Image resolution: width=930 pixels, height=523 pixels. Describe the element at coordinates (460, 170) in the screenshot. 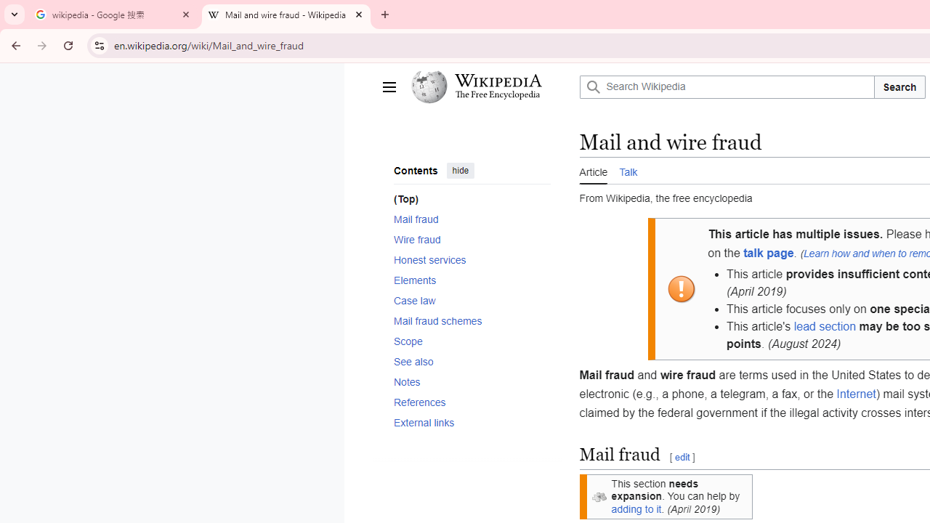

I see `hide` at that location.